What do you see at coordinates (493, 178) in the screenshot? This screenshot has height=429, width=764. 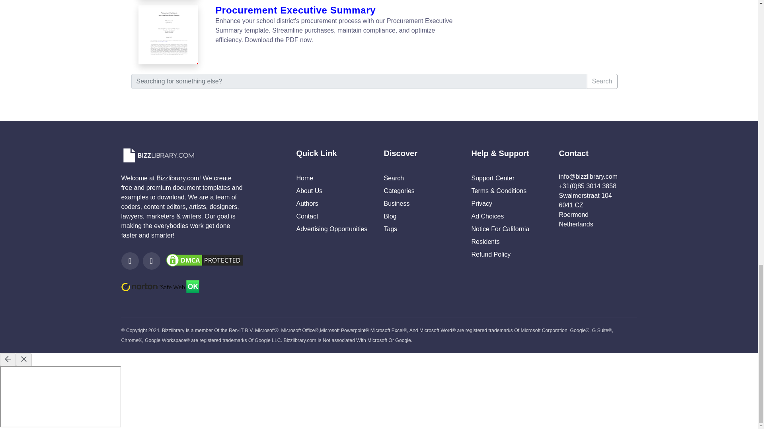 I see `Support Center` at bounding box center [493, 178].